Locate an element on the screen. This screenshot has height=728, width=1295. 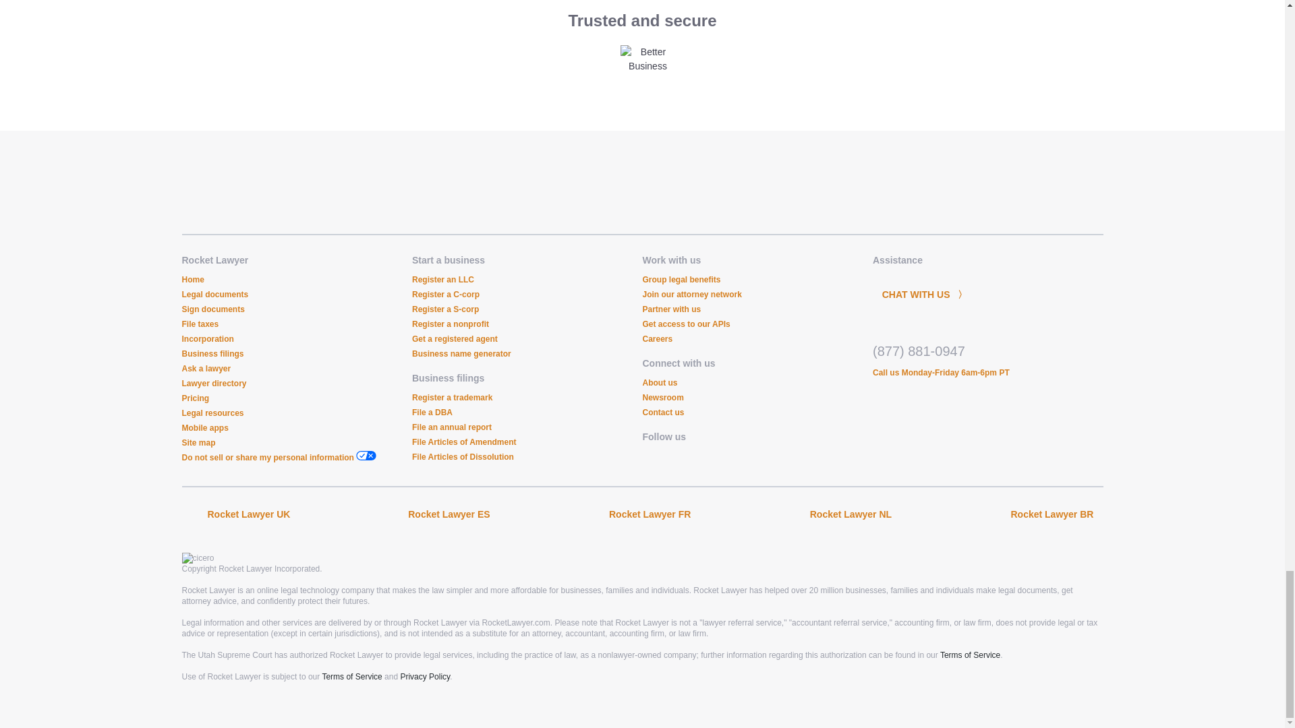
Legal documents is located at coordinates (215, 294).